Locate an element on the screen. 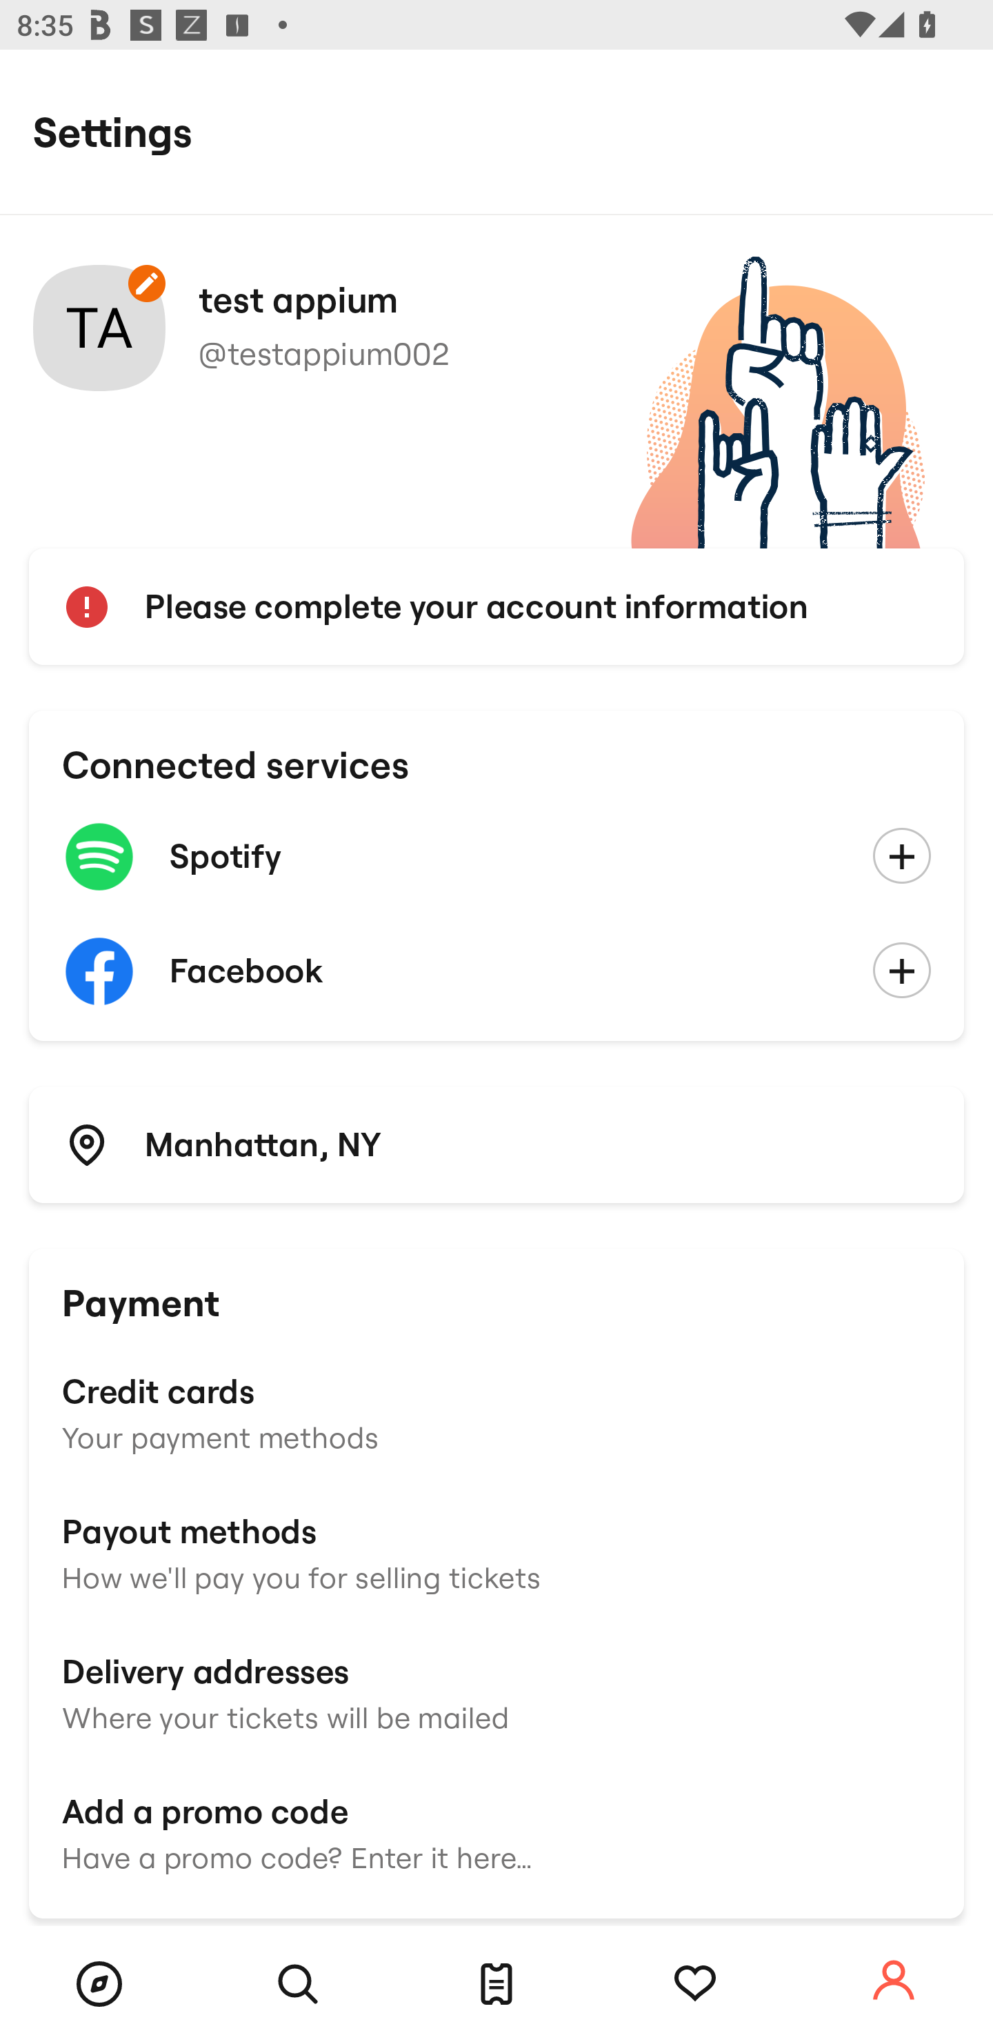  Credit cards Your payment methods is located at coordinates (496, 1411).